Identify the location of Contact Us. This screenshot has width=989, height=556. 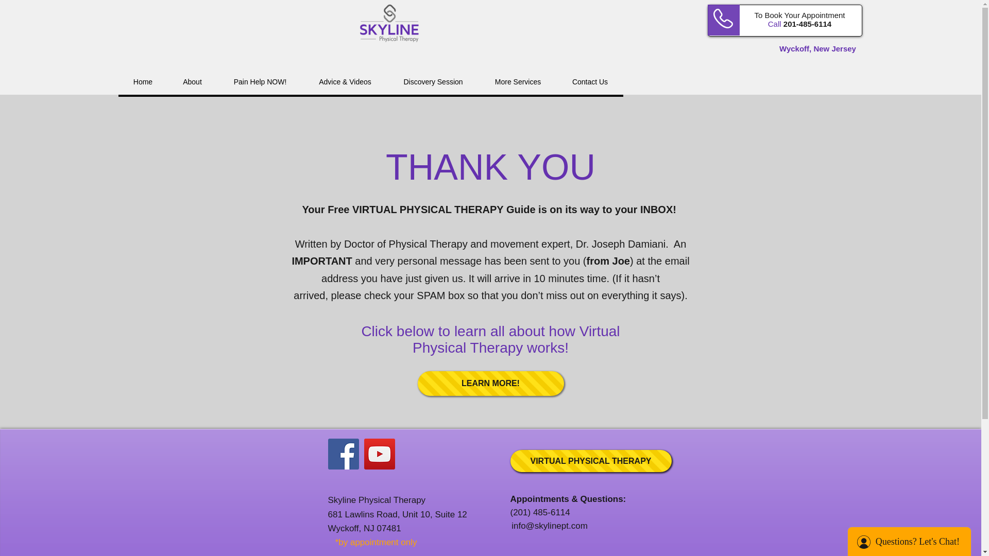
(589, 82).